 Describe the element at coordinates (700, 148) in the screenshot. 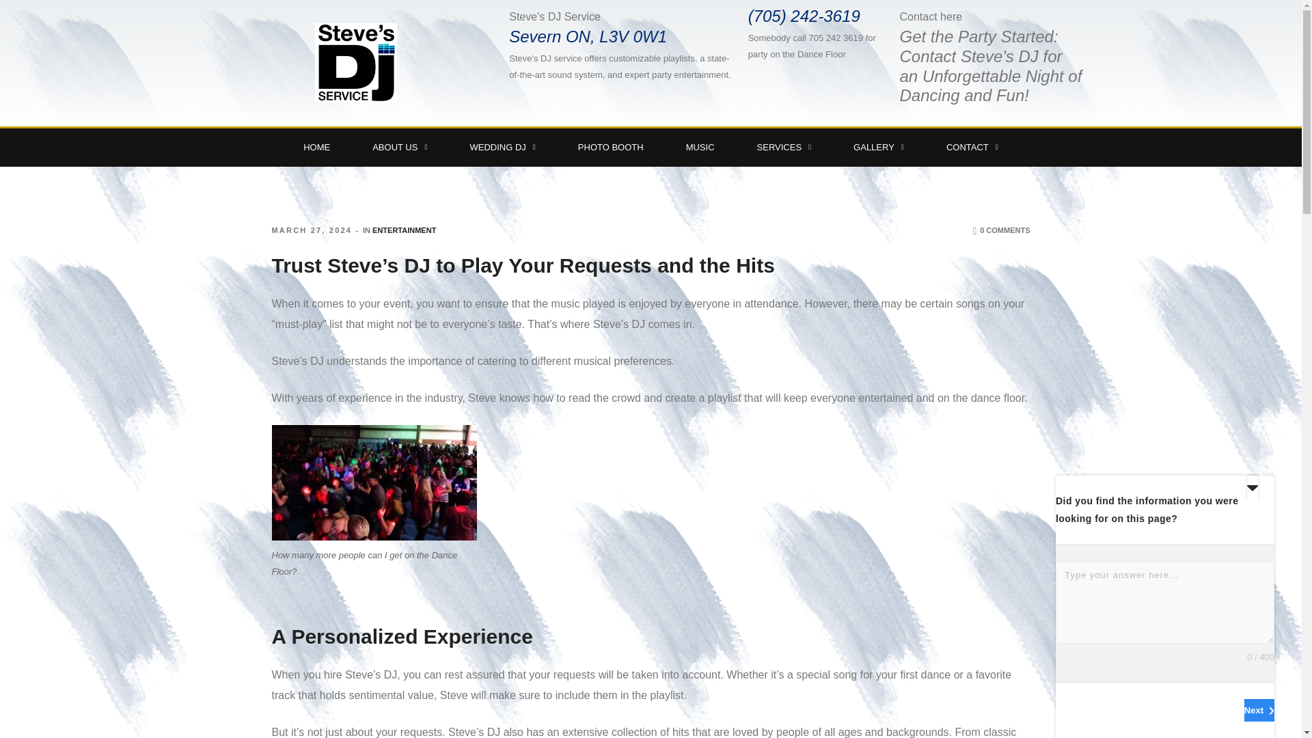

I see `MUSIC` at that location.